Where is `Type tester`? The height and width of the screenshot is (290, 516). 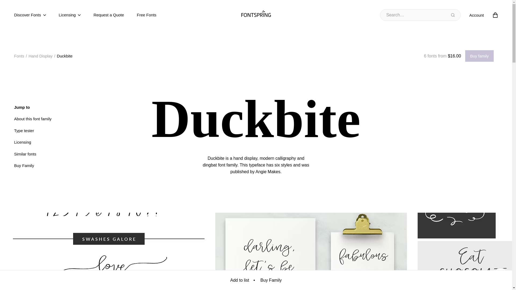 Type tester is located at coordinates (24, 130).